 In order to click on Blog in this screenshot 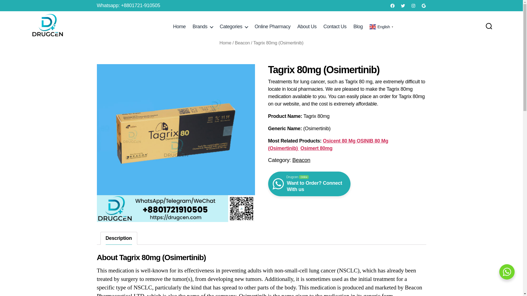, I will do `click(358, 27)`.